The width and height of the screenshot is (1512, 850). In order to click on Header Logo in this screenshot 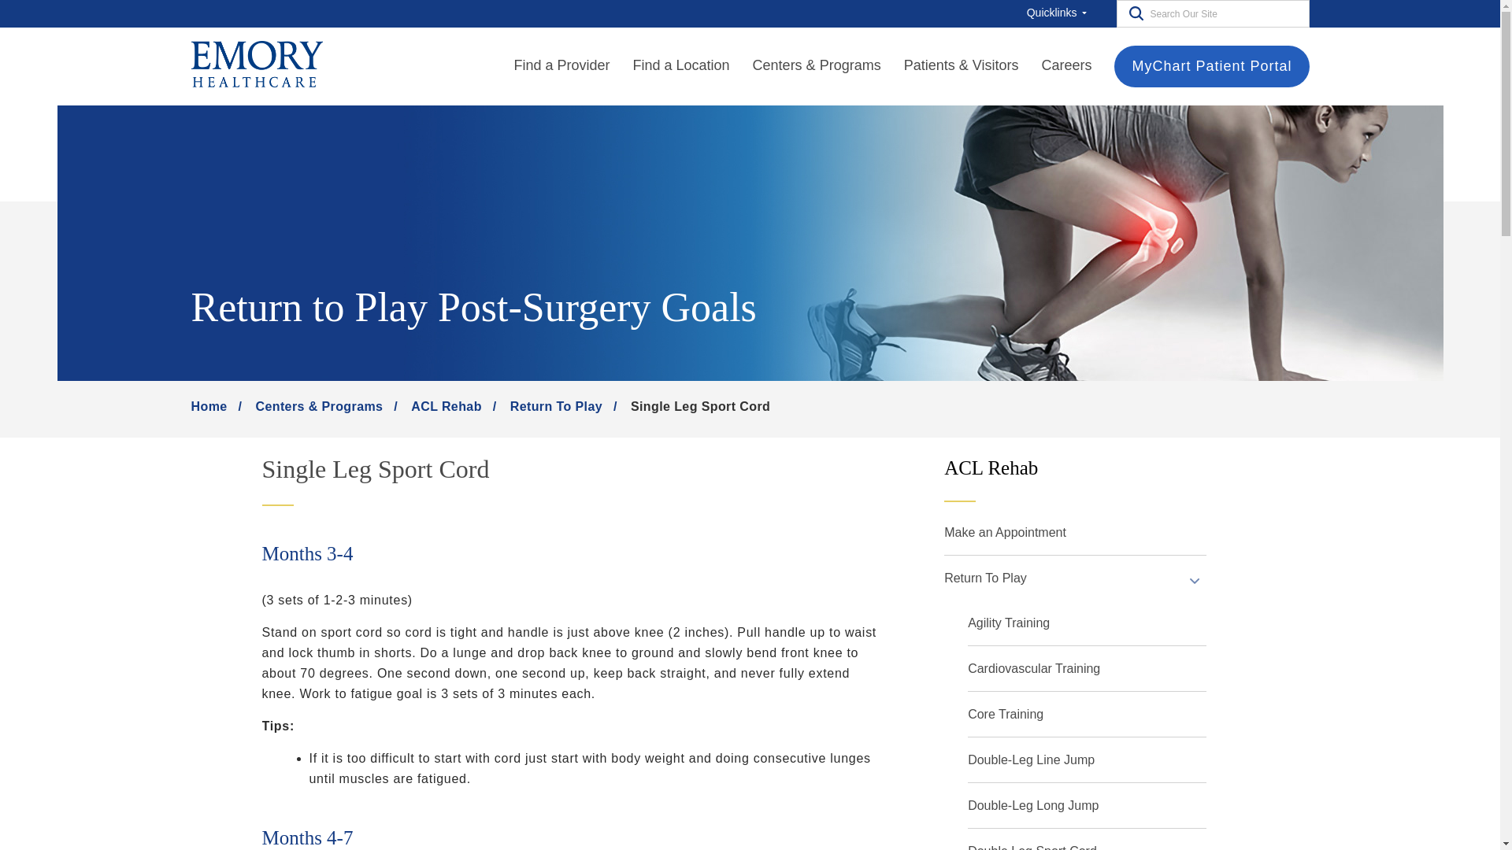, I will do `click(255, 65)`.